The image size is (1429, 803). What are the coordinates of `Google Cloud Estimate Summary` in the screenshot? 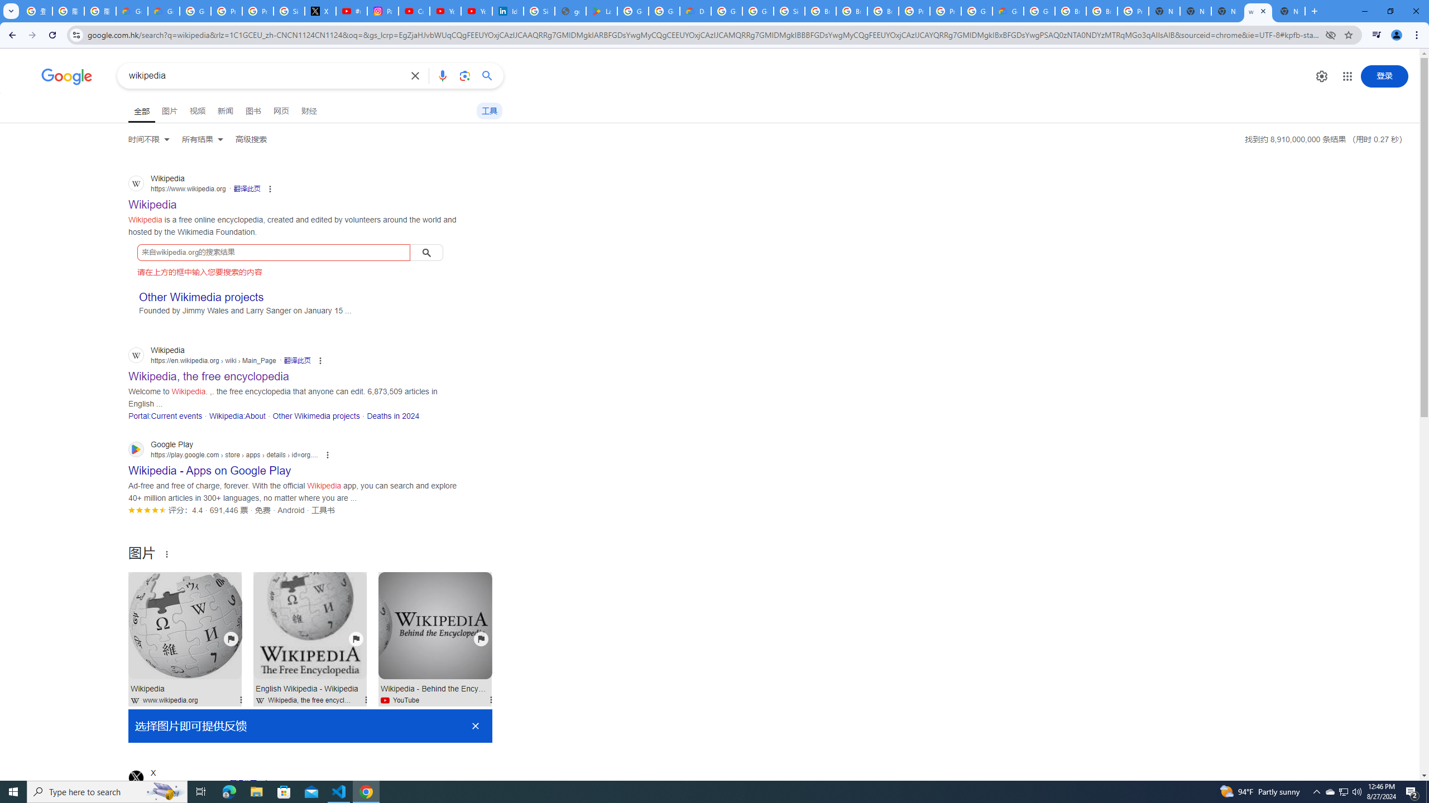 It's located at (1008, 11).